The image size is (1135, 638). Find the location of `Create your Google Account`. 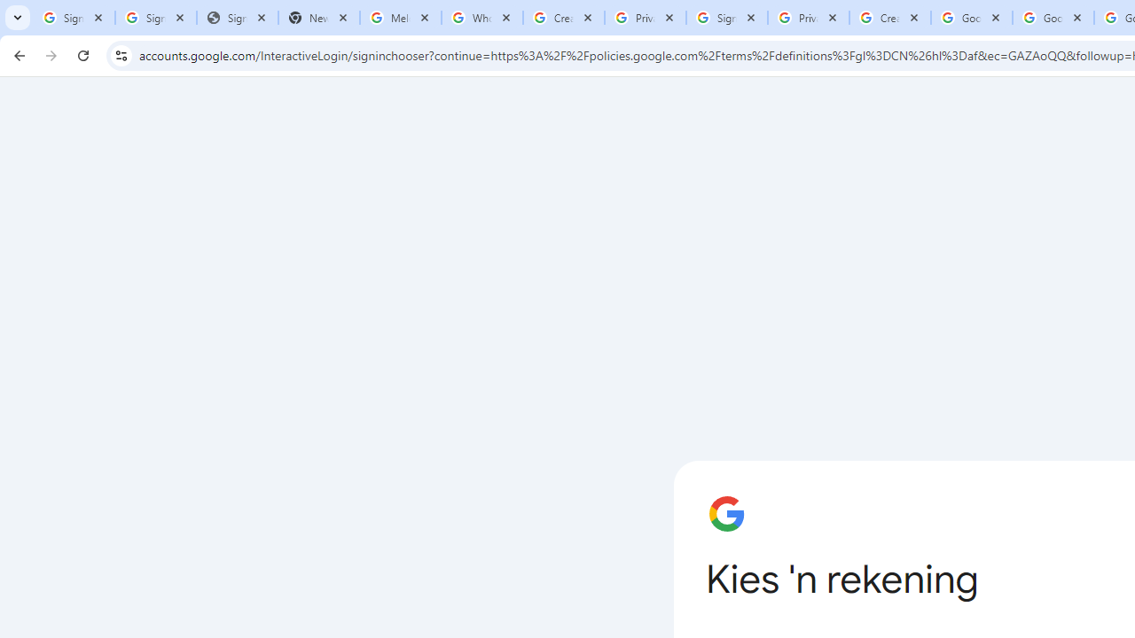

Create your Google Account is located at coordinates (889, 18).